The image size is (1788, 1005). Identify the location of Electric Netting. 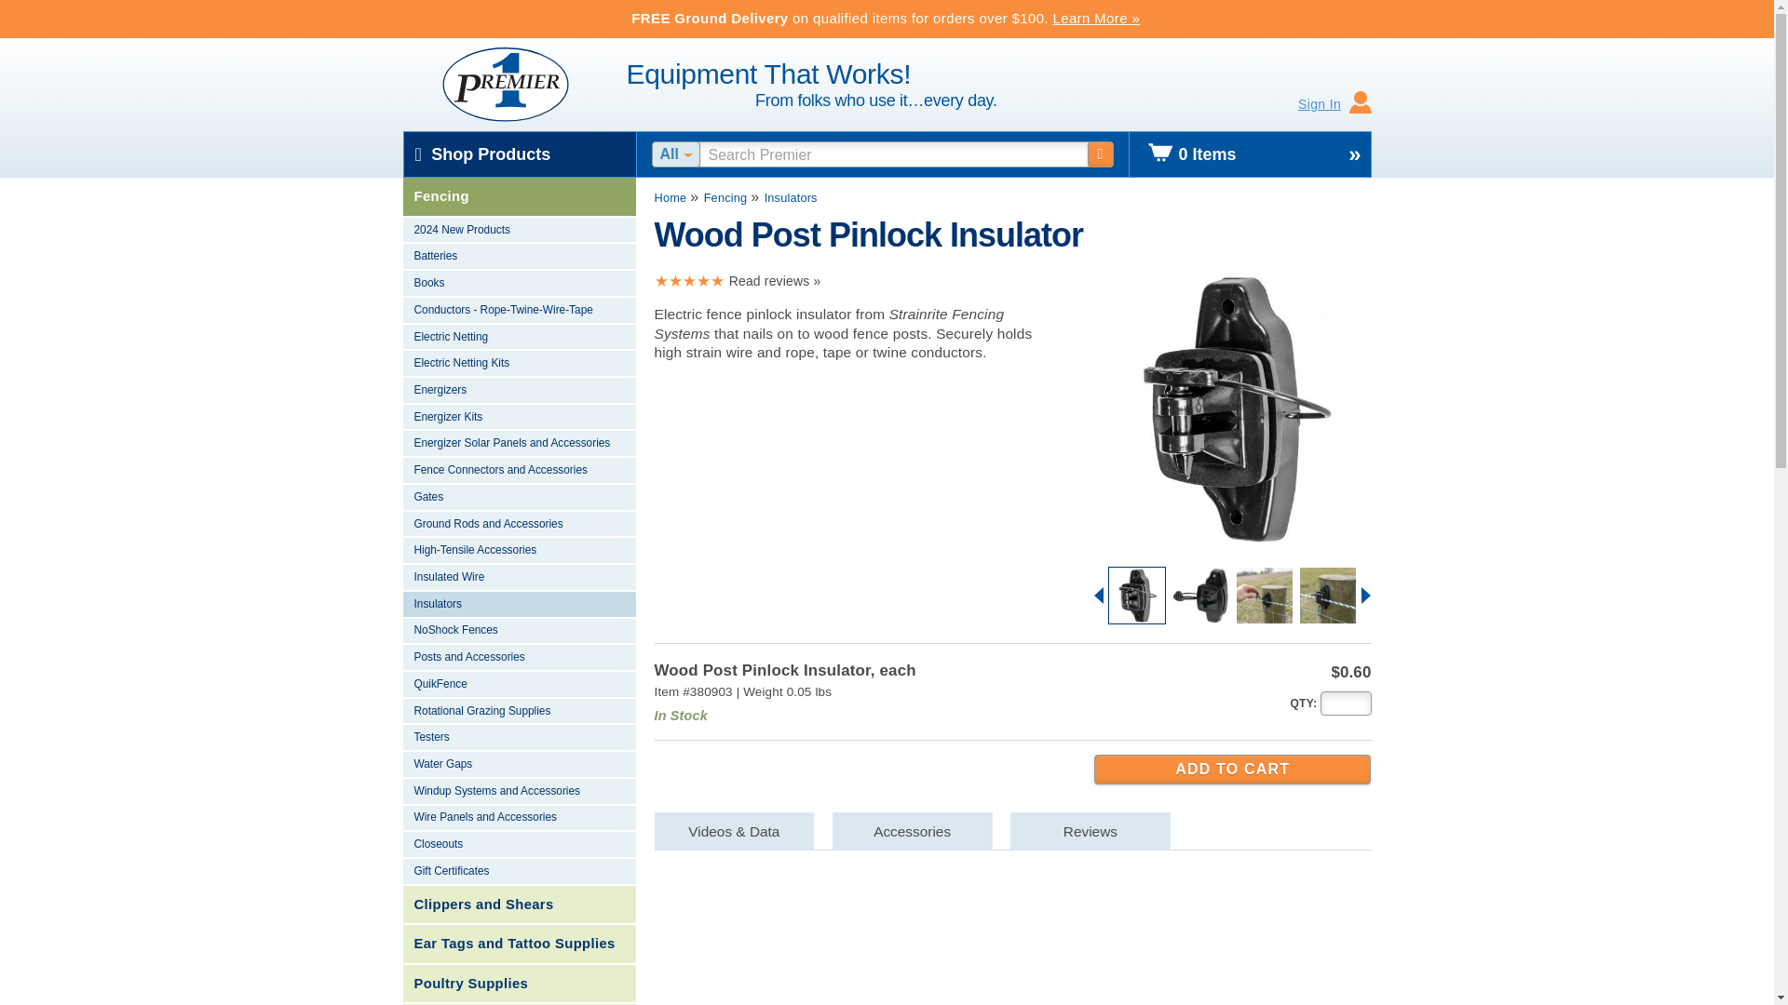
(518, 338).